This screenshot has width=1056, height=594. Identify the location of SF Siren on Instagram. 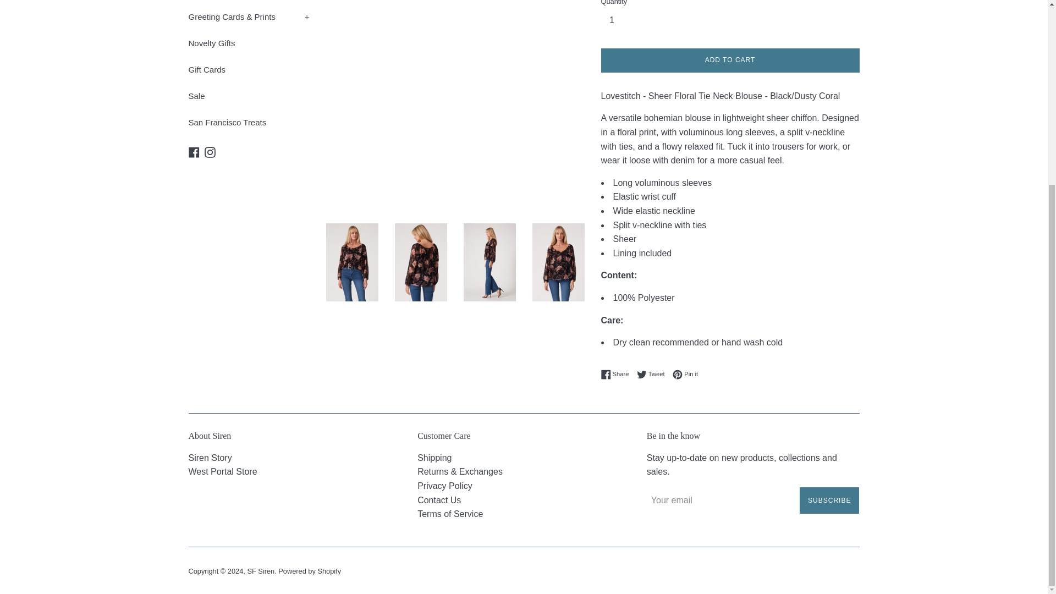
(210, 151).